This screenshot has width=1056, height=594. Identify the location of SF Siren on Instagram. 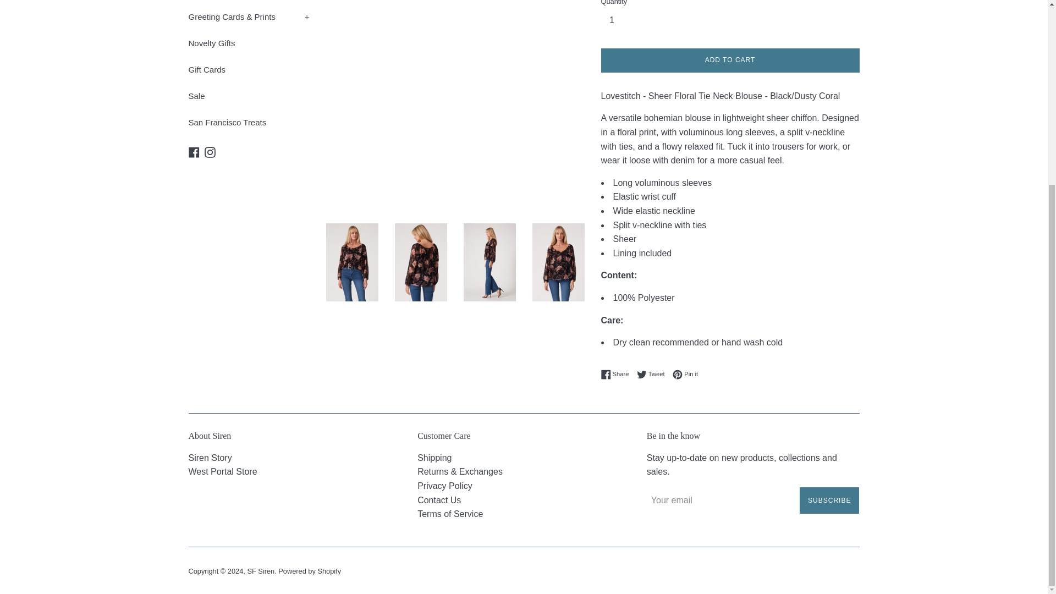
(210, 151).